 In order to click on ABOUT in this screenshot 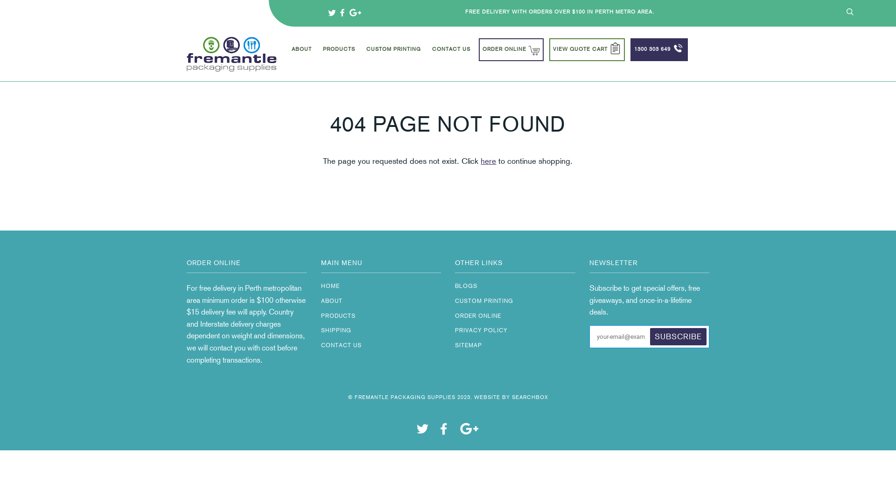, I will do `click(332, 301)`.